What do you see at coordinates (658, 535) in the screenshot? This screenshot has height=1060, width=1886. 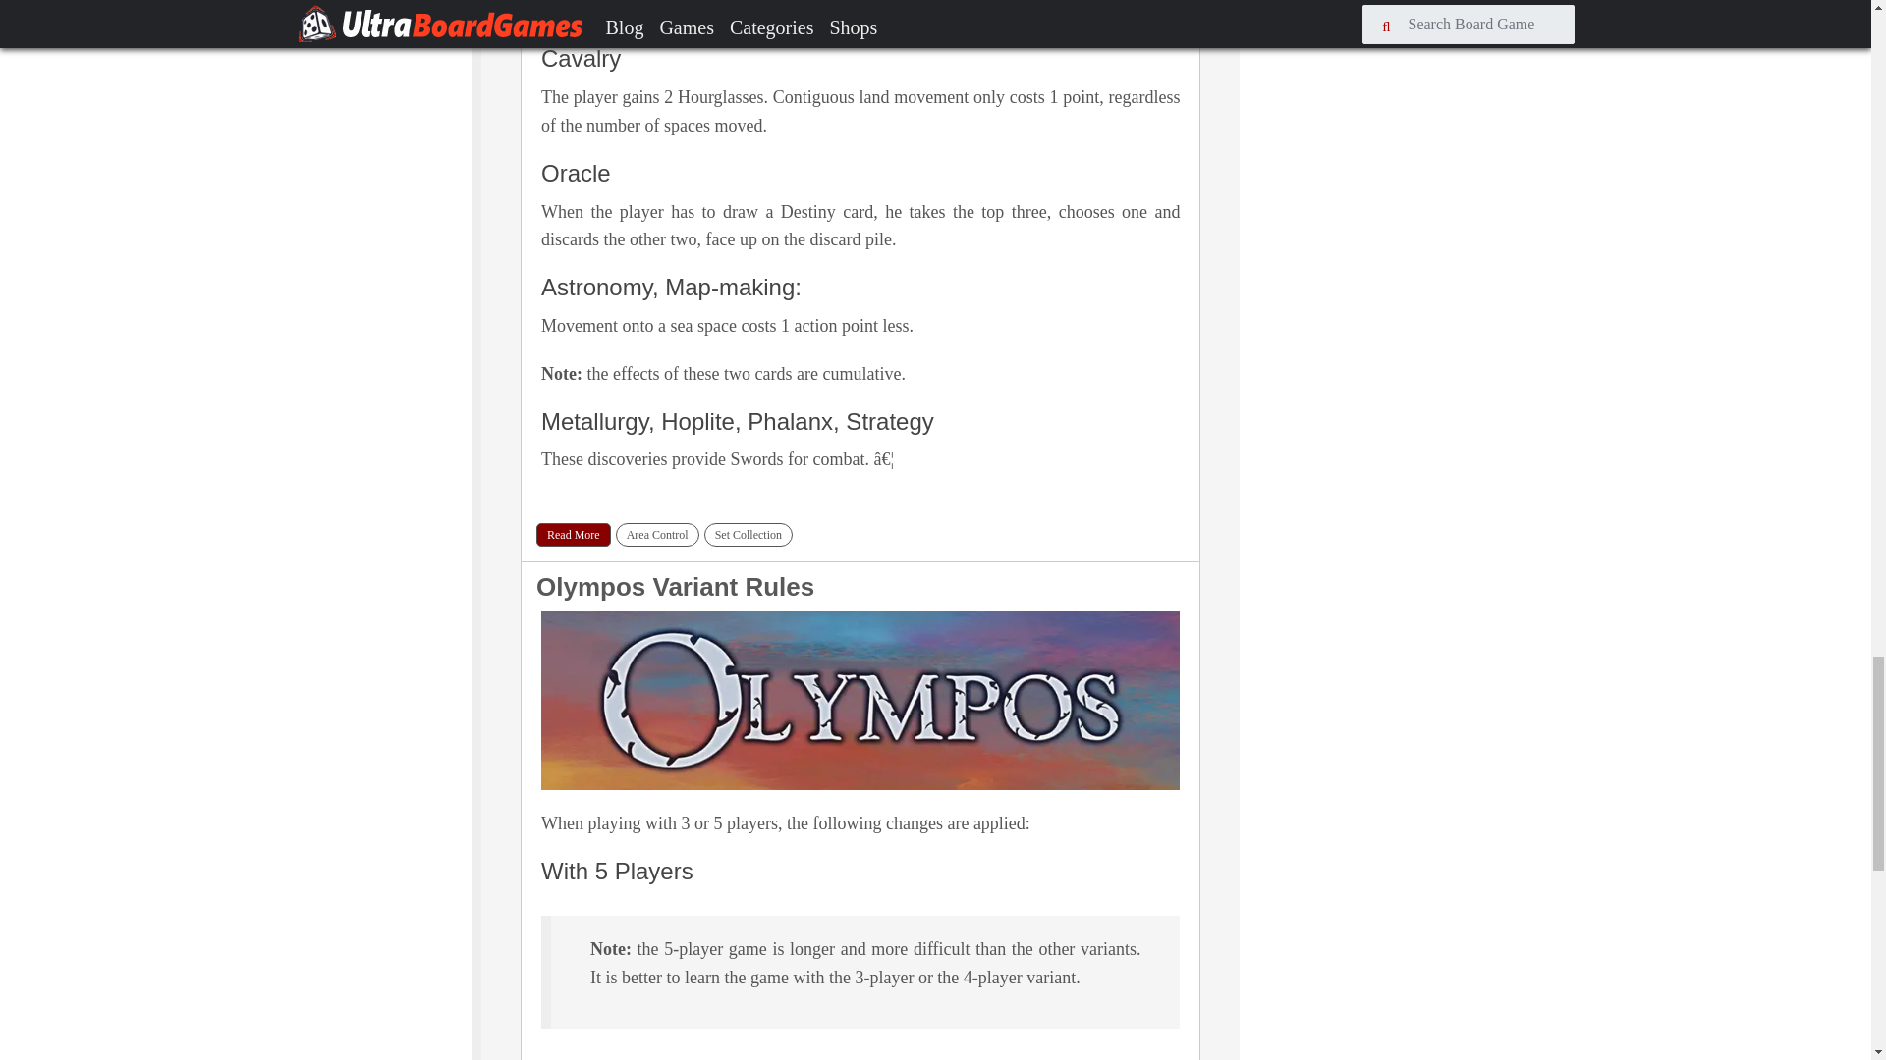 I see `Area Control` at bounding box center [658, 535].